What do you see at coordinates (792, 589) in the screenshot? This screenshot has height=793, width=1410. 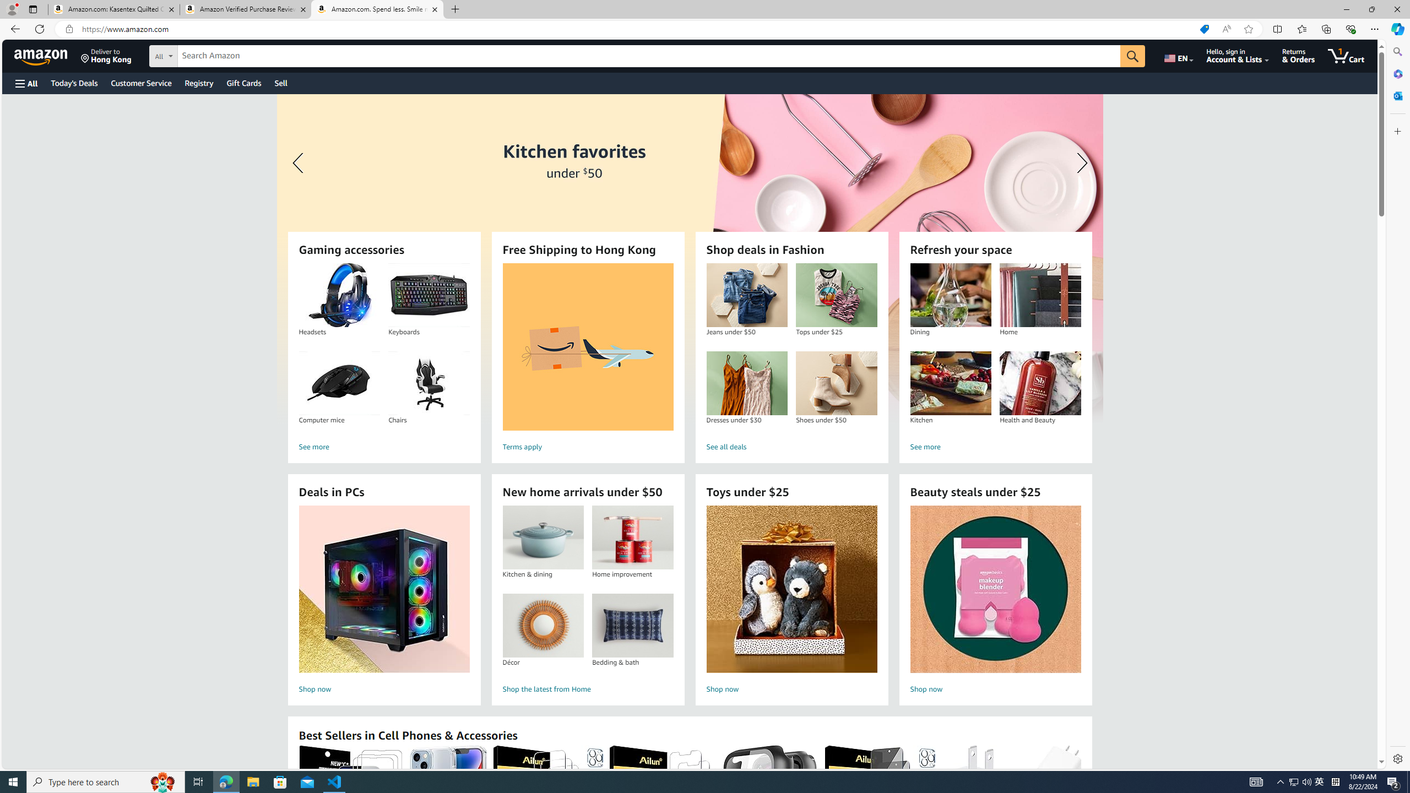 I see `Toys under $25` at bounding box center [792, 589].